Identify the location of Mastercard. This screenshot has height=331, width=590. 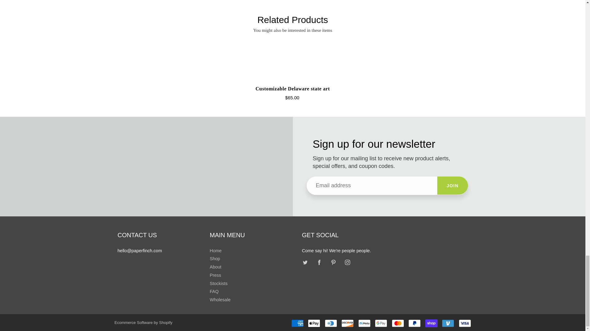
(398, 323).